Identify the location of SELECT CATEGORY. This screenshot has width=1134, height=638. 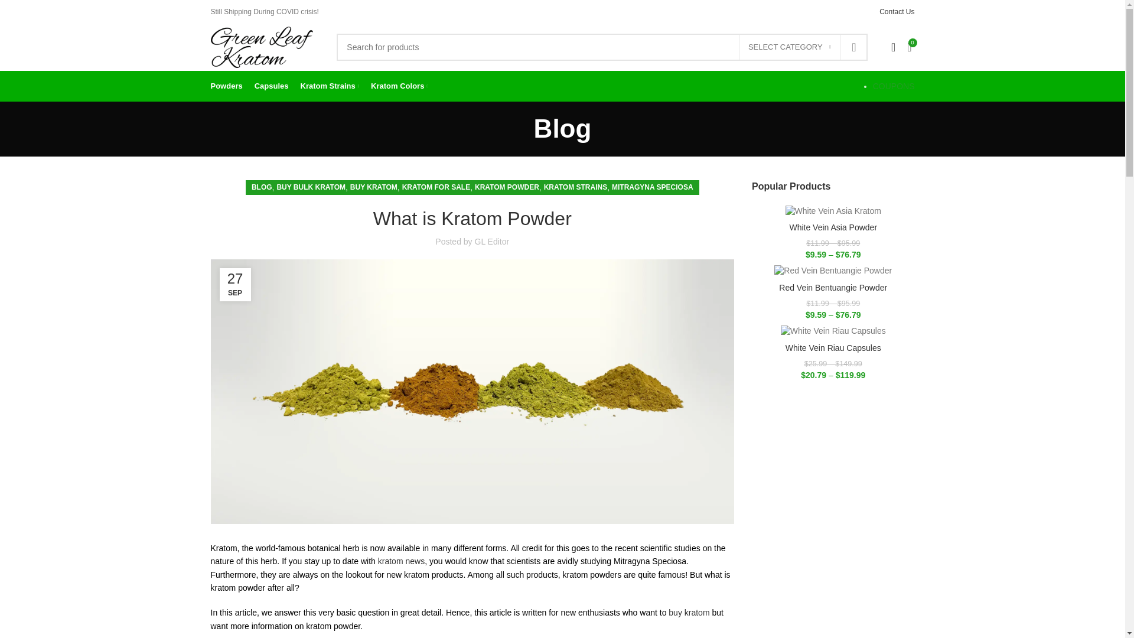
(789, 47).